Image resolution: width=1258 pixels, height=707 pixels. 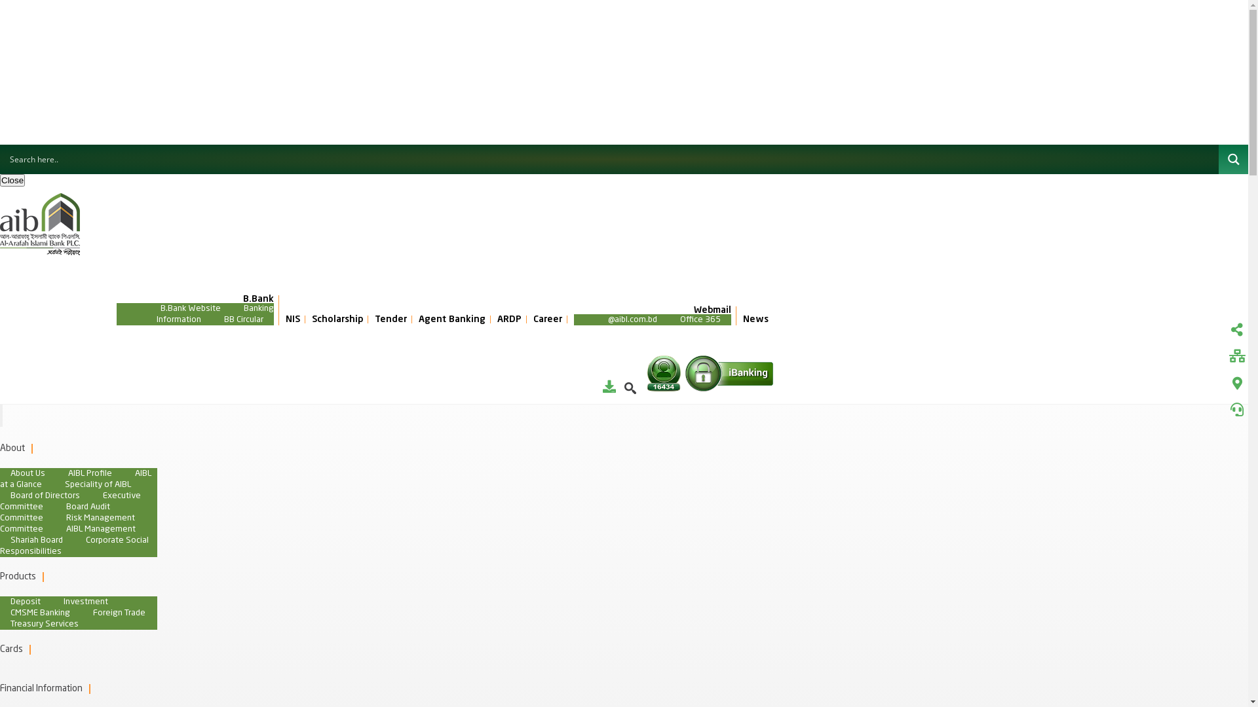 What do you see at coordinates (55, 513) in the screenshot?
I see `Board Audit Committee` at bounding box center [55, 513].